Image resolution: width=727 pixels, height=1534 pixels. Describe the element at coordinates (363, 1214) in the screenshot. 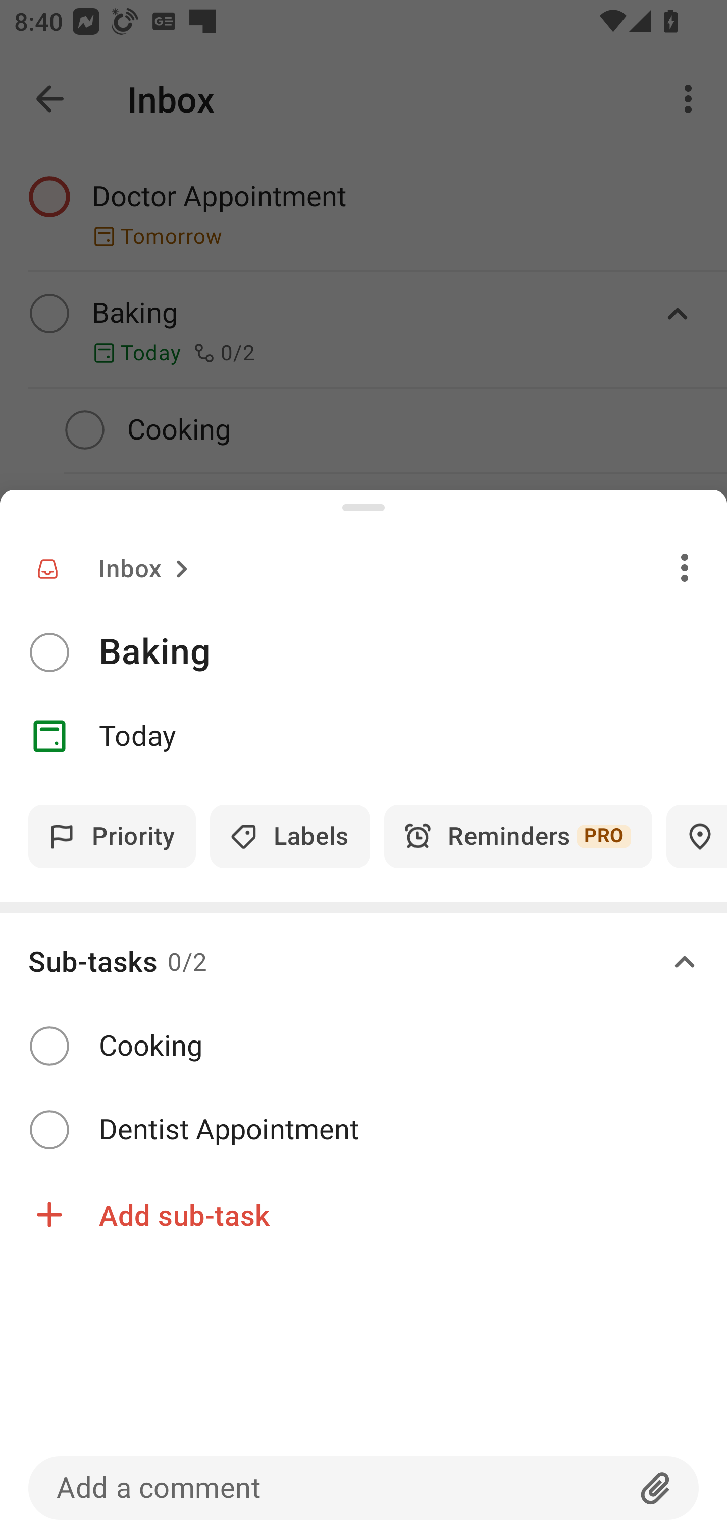

I see `Add sub-task` at that location.